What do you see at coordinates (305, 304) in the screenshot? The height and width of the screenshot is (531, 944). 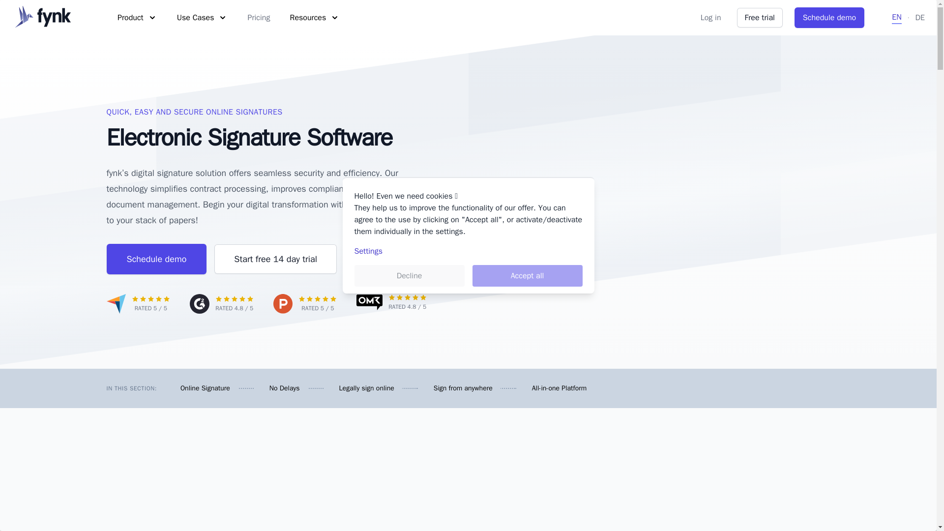 I see `fynk reviews on Product Hunt` at bounding box center [305, 304].